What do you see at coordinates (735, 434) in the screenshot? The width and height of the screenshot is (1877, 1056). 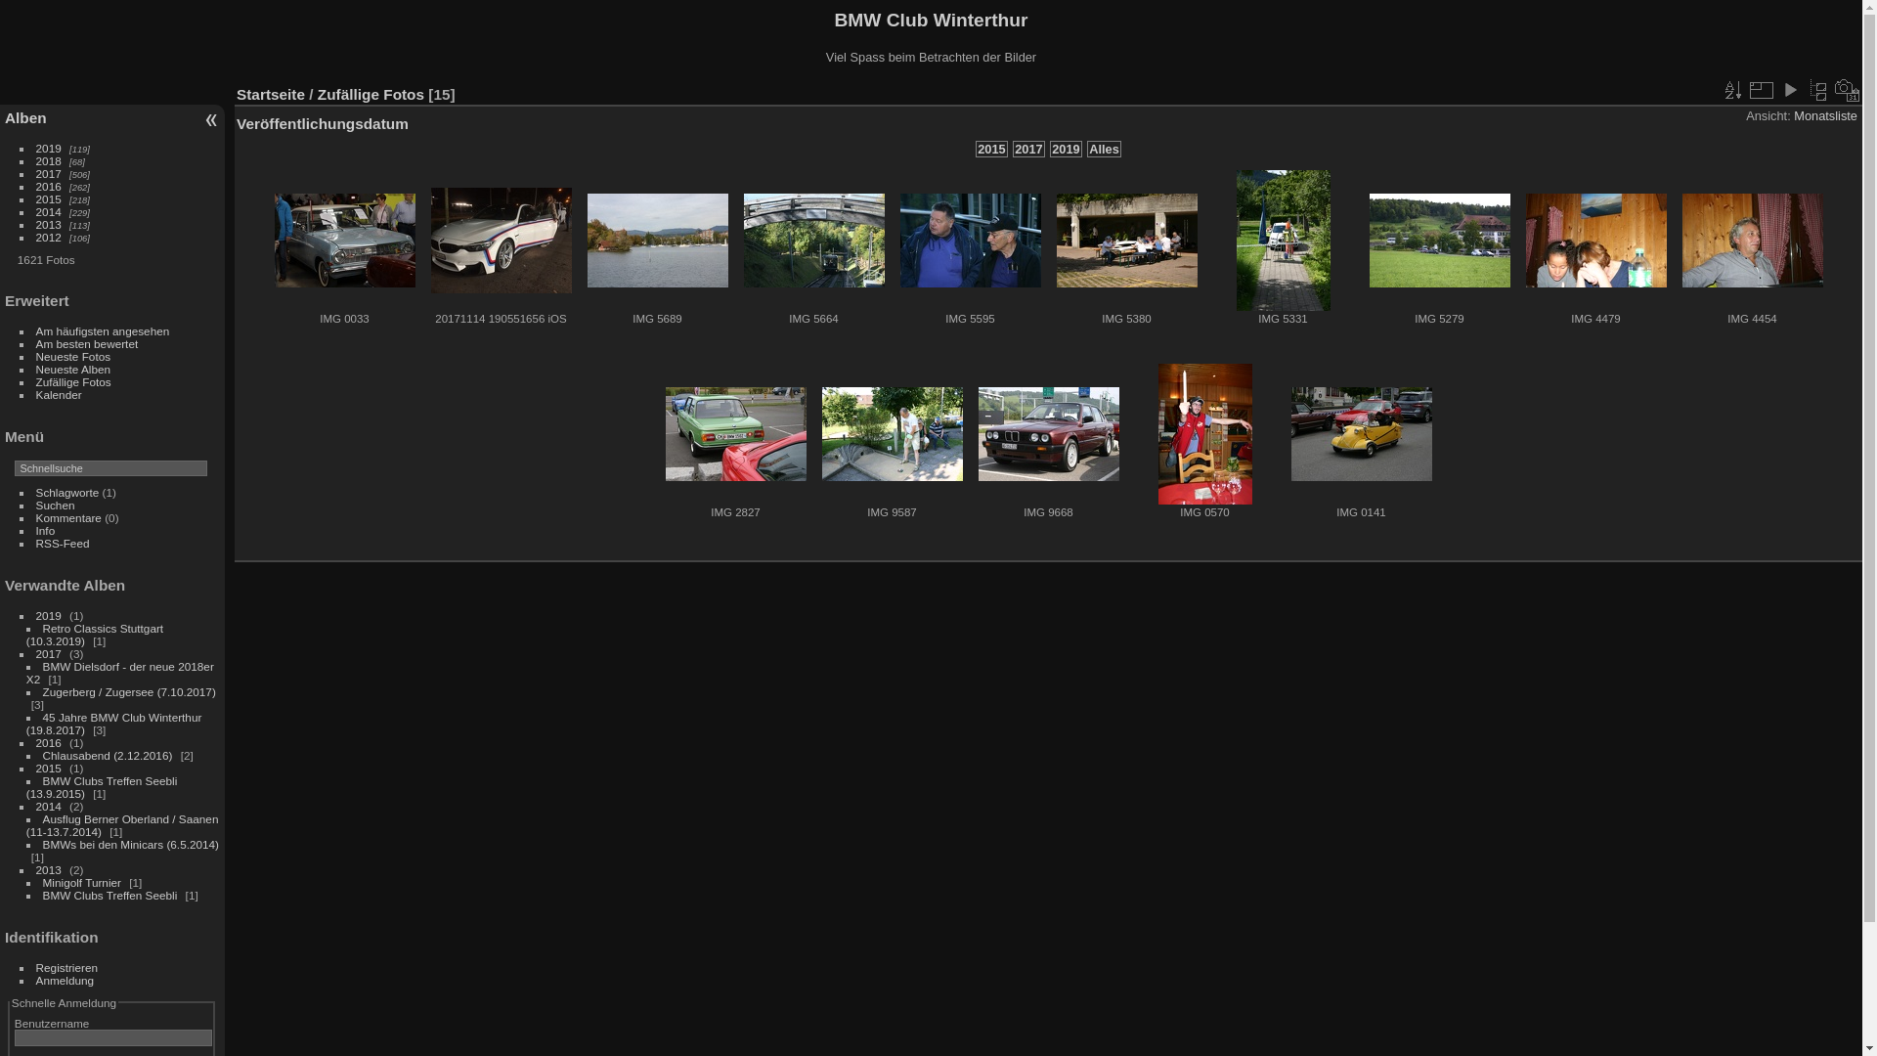 I see `IMG 2827 (3677 besuche, bewertung 4.98)` at bounding box center [735, 434].